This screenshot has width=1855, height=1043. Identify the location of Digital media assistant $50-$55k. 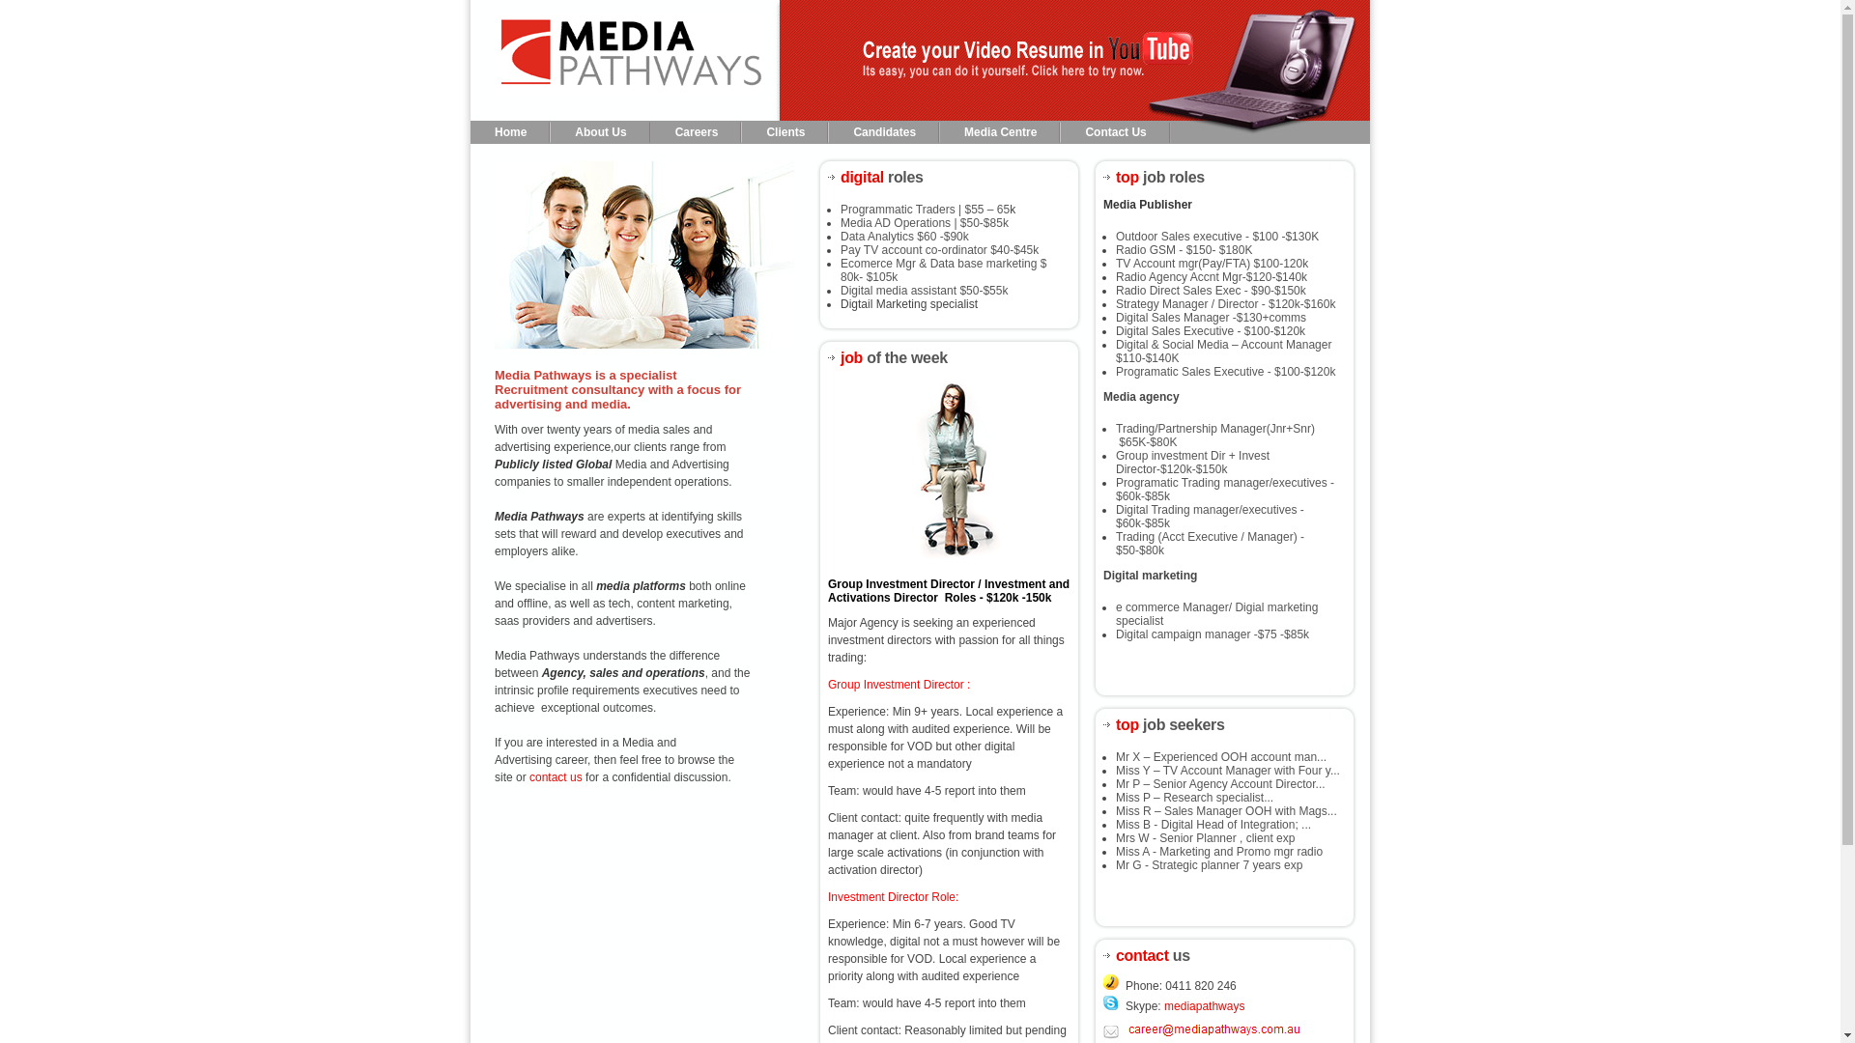
(924, 291).